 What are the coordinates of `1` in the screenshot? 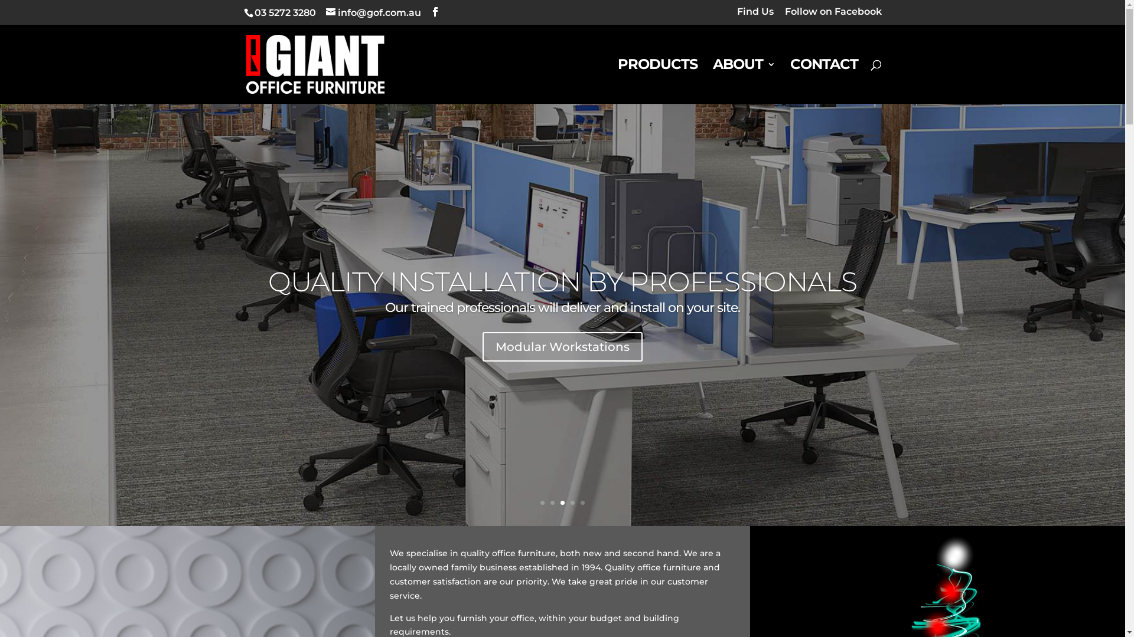 It's located at (542, 503).